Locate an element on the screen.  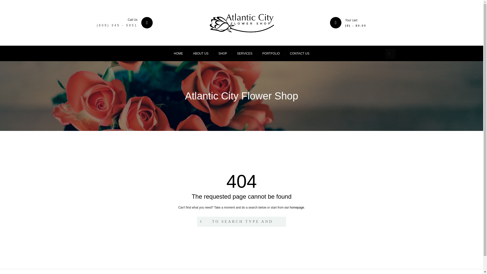
CONTACT US is located at coordinates (300, 53).